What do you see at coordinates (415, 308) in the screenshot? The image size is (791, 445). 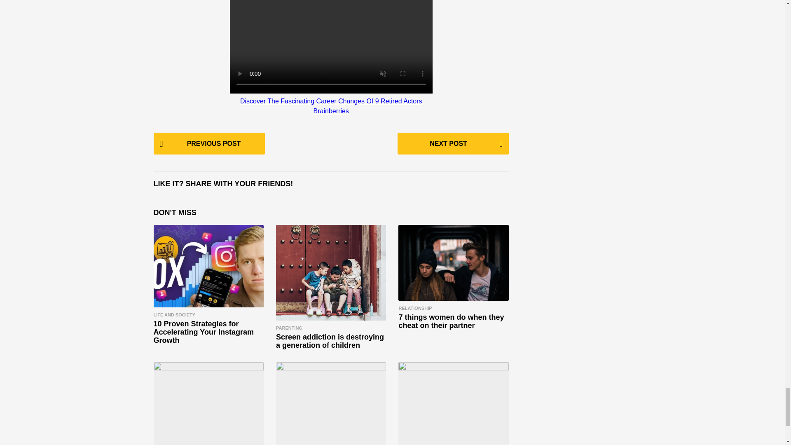 I see `RELATIONSHIP` at bounding box center [415, 308].